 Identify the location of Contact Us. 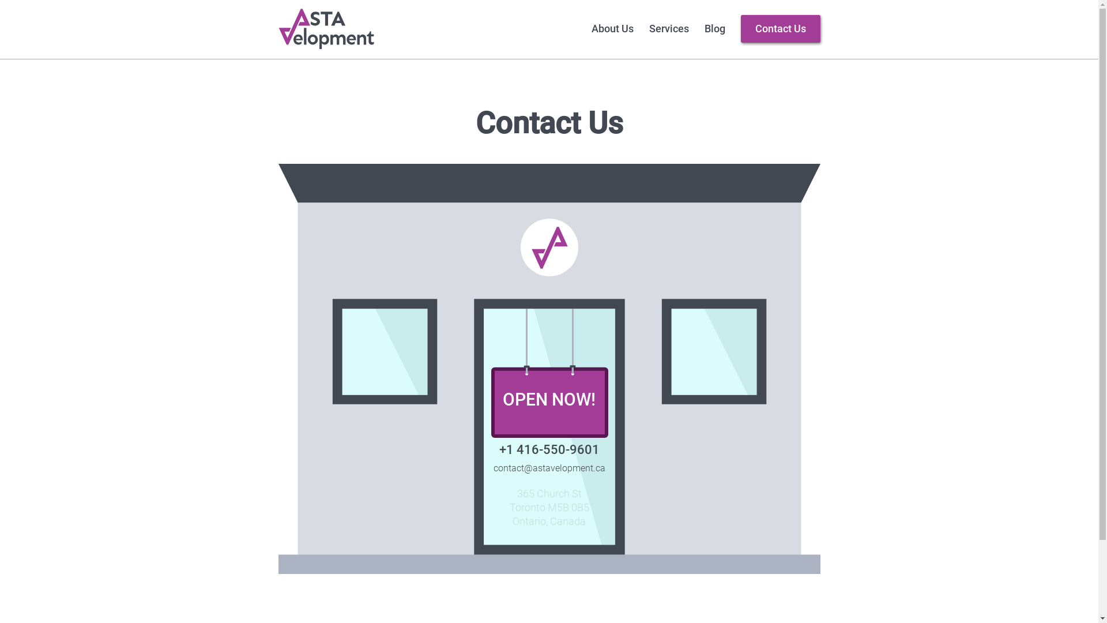
(780, 29).